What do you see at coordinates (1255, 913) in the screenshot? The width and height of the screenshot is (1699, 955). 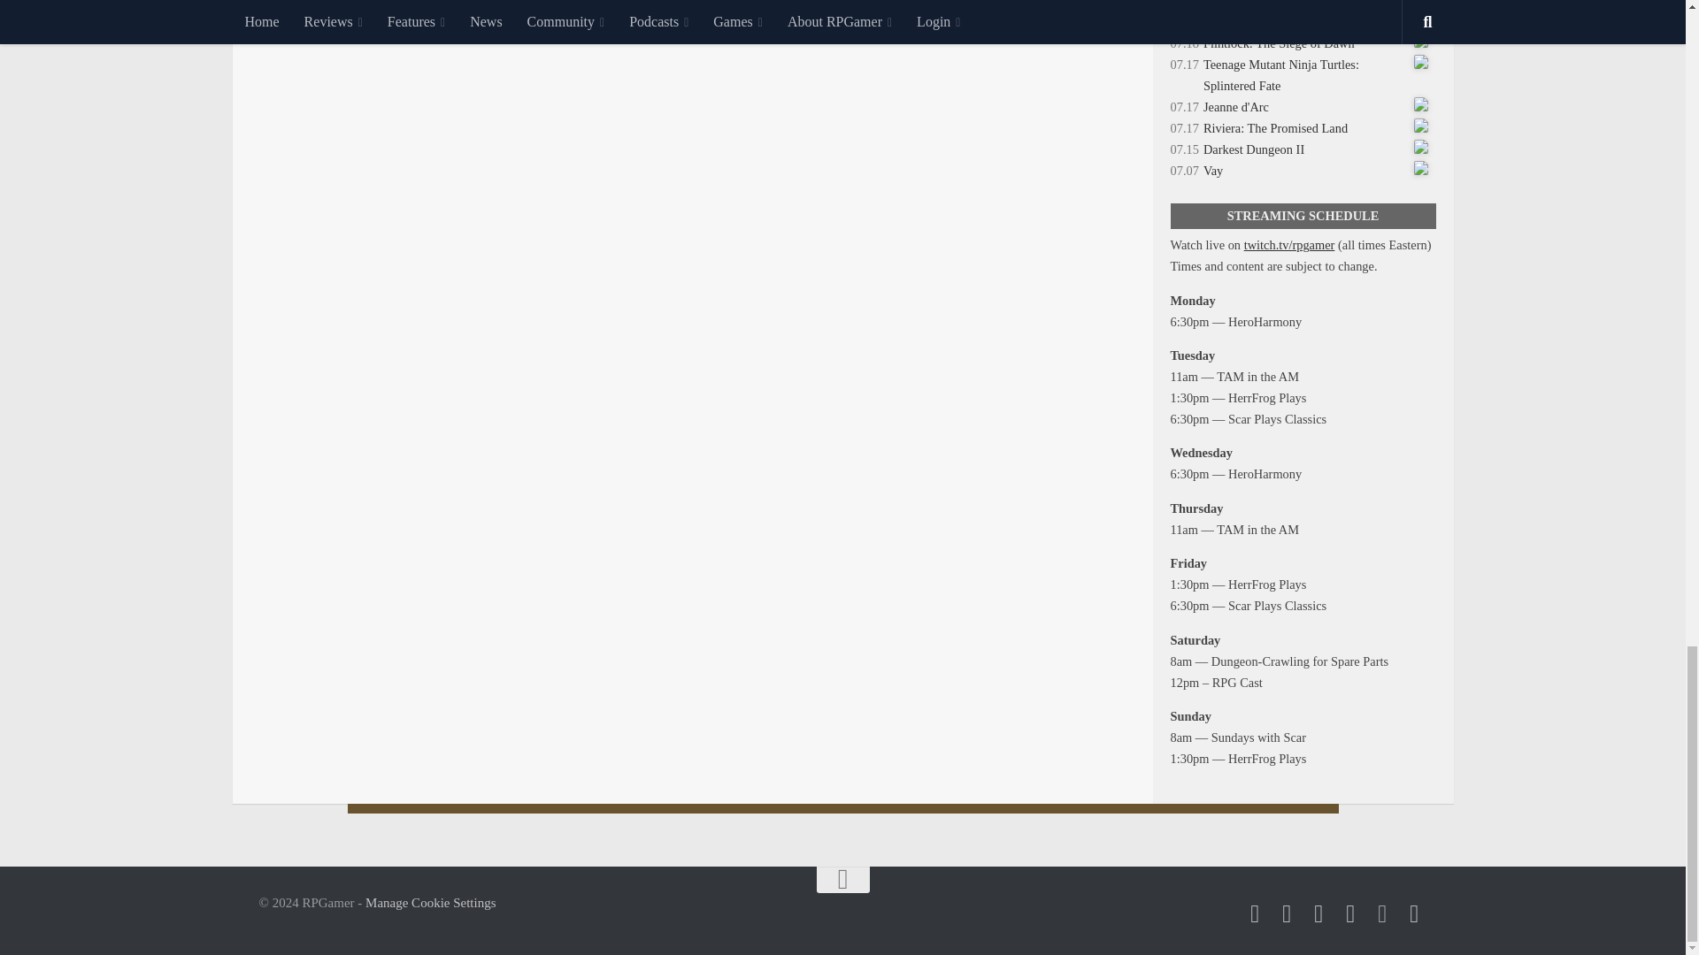 I see `Follow us on Twitter` at bounding box center [1255, 913].